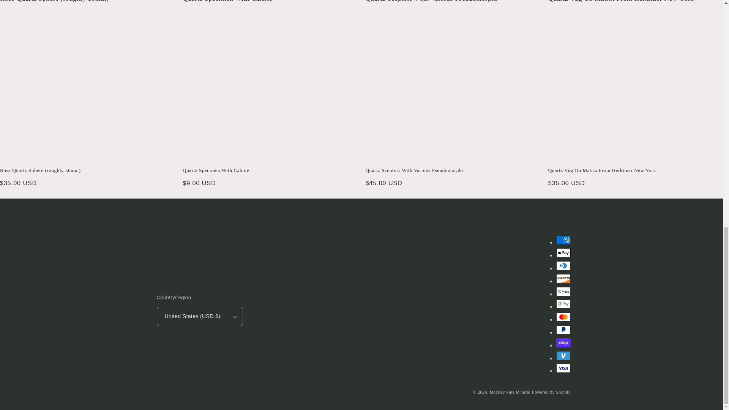 The height and width of the screenshot is (410, 729). What do you see at coordinates (563, 304) in the screenshot?
I see `Google Pay` at bounding box center [563, 304].